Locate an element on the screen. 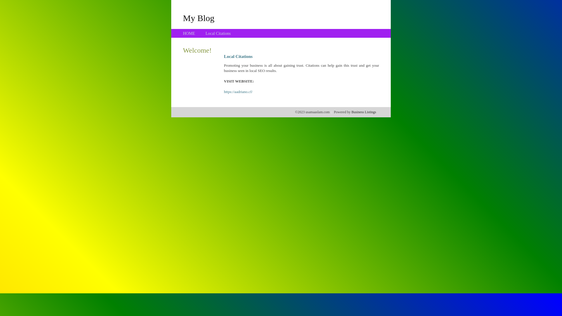 This screenshot has width=562, height=316. HOME is located at coordinates (189, 33).